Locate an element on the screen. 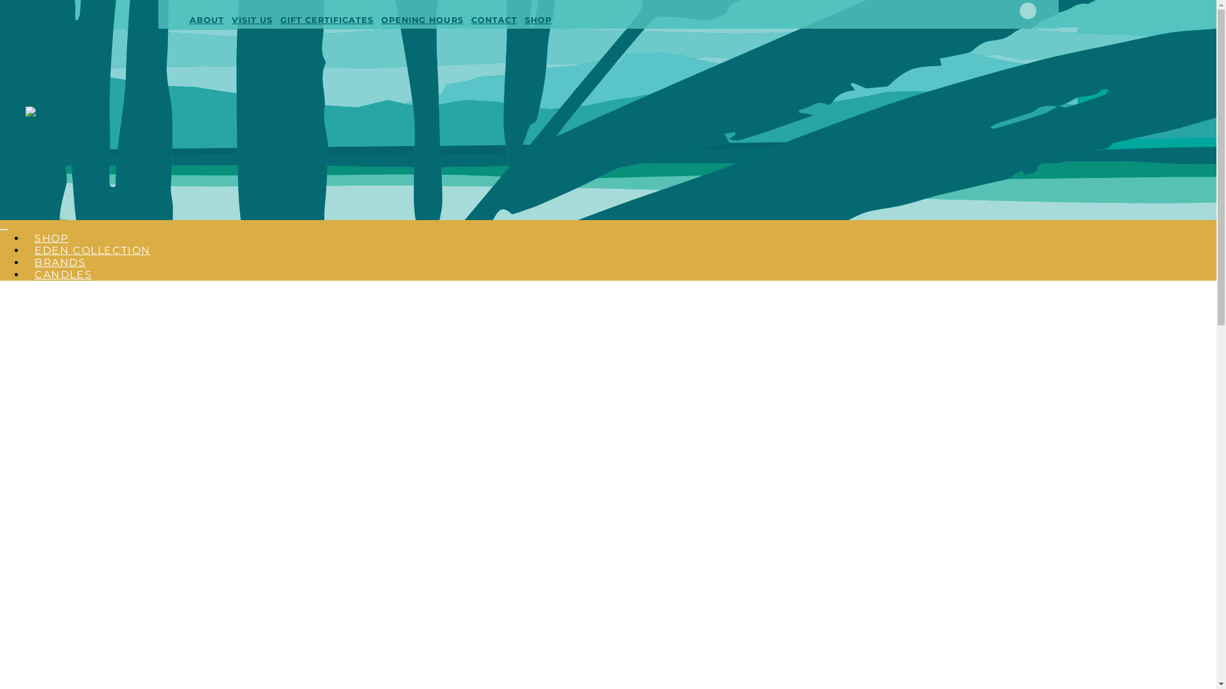  BRANDS is located at coordinates (60, 263).